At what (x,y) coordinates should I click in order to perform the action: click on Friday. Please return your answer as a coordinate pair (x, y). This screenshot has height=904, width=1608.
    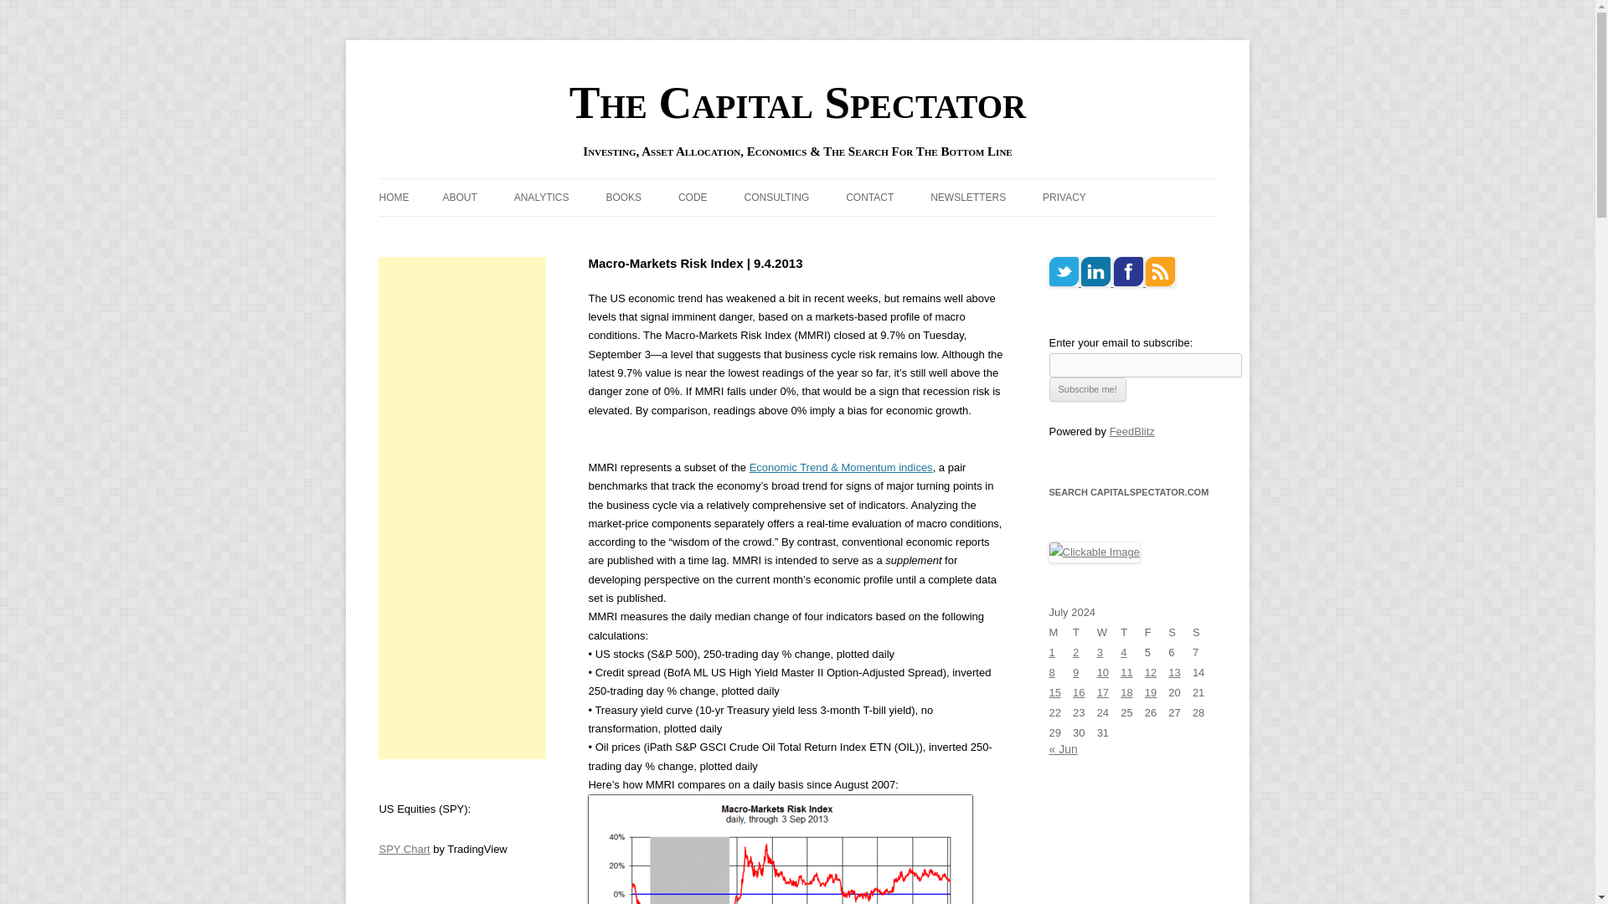
    Looking at the image, I should click on (1157, 633).